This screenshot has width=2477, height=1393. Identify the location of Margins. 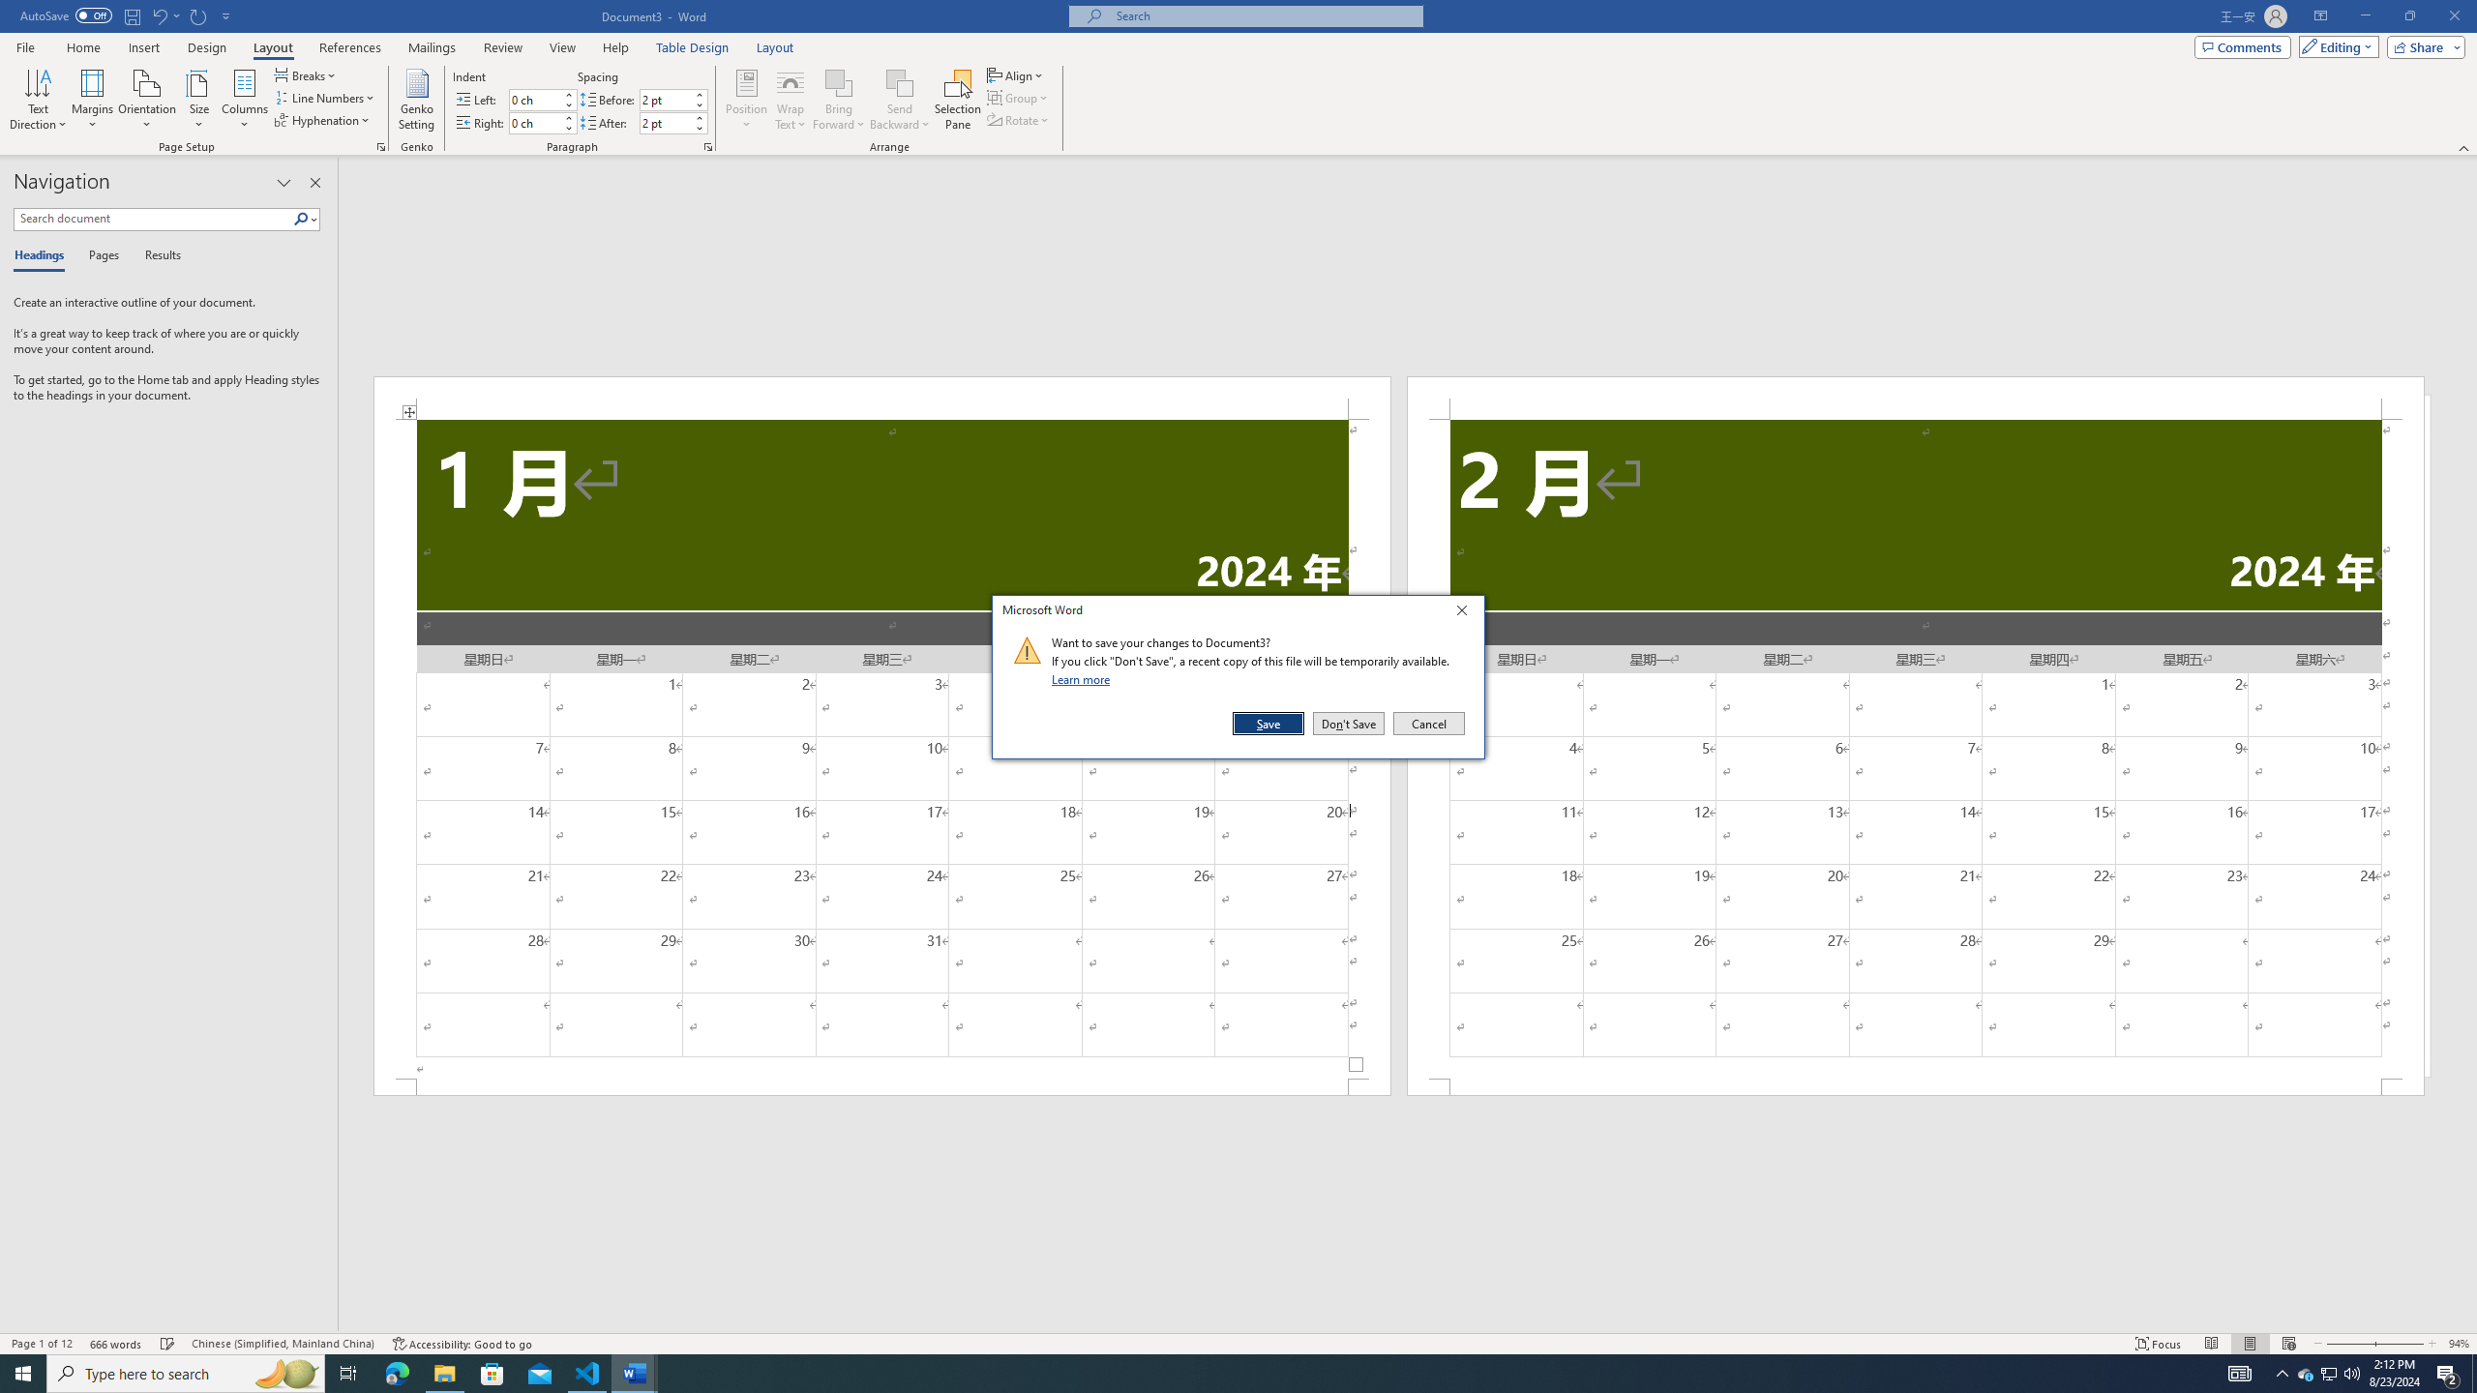
(93, 100).